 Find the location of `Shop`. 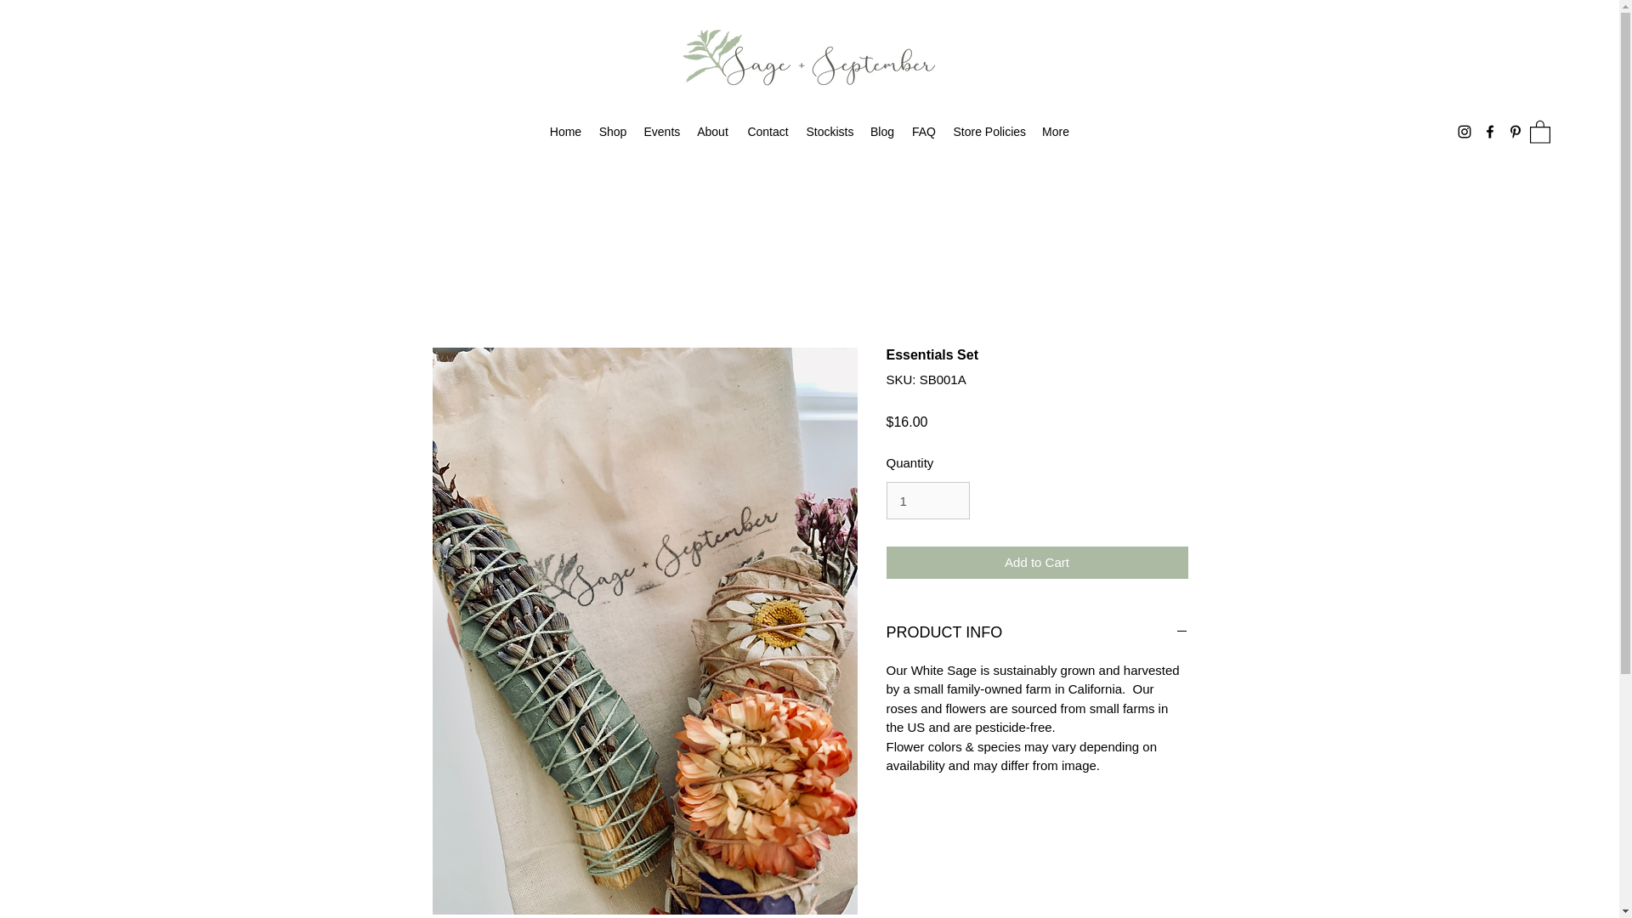

Shop is located at coordinates (612, 131).